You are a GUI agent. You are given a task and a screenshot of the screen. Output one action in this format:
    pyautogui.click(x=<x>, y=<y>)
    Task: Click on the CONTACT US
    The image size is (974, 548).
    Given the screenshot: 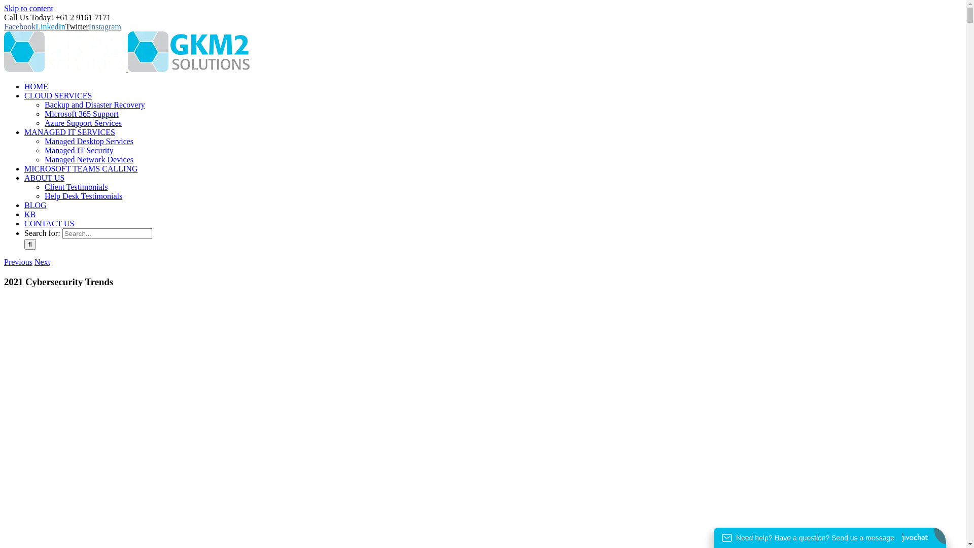 What is the action you would take?
    pyautogui.click(x=49, y=223)
    